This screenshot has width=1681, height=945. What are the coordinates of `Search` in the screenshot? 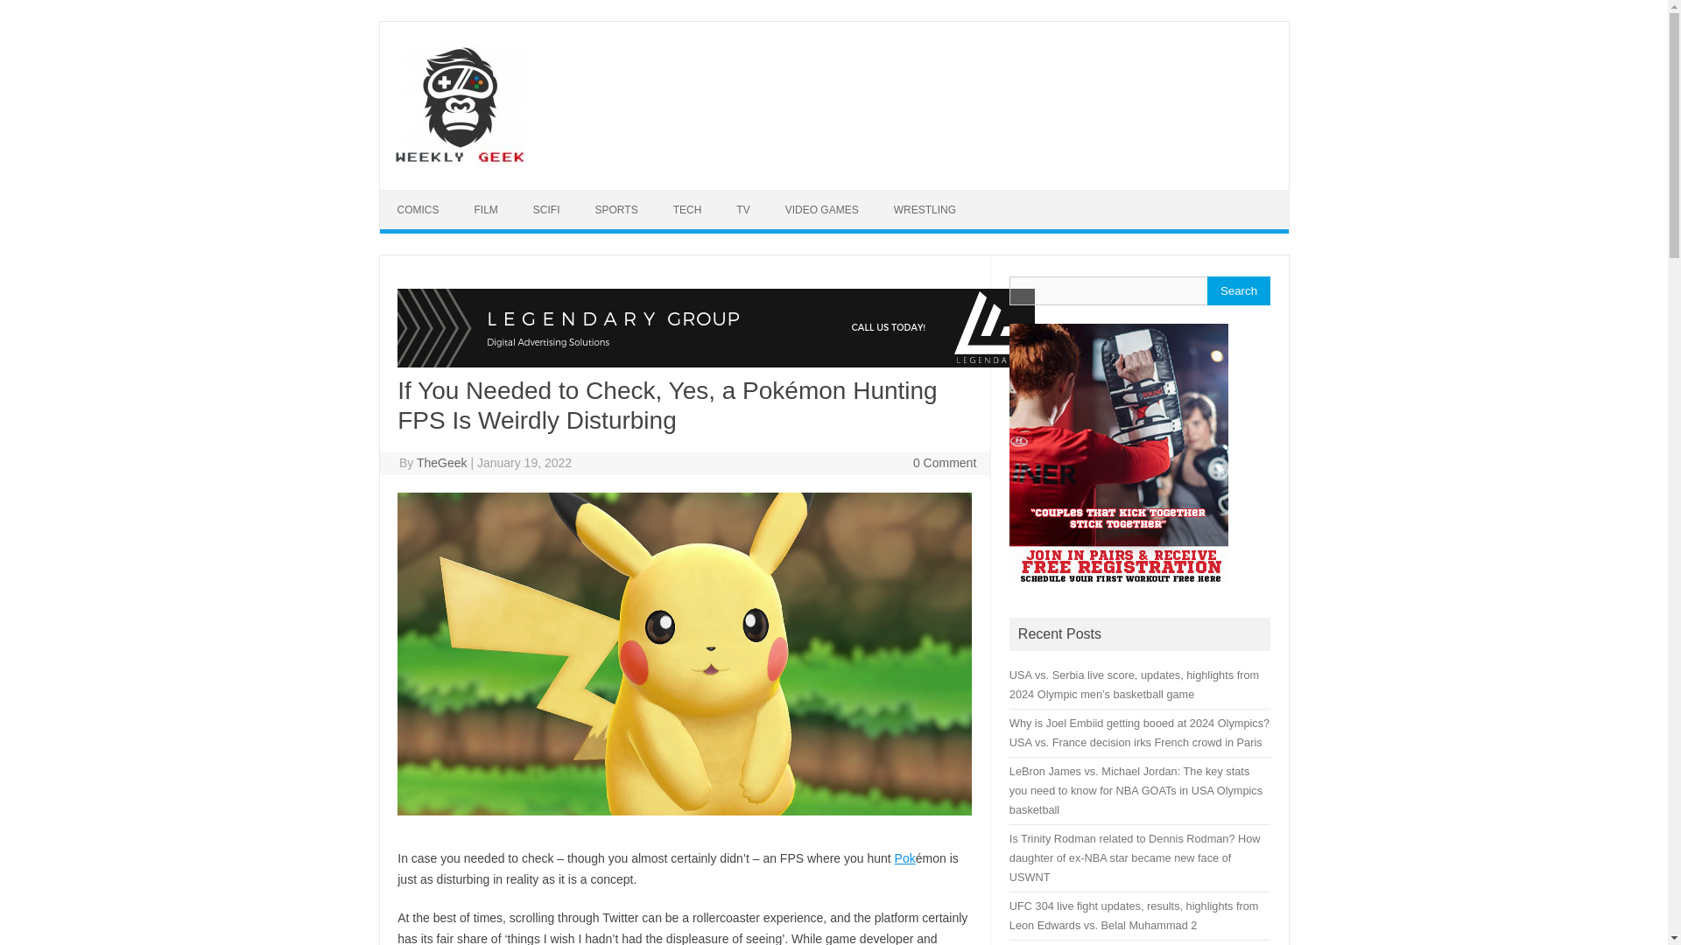 It's located at (1238, 290).